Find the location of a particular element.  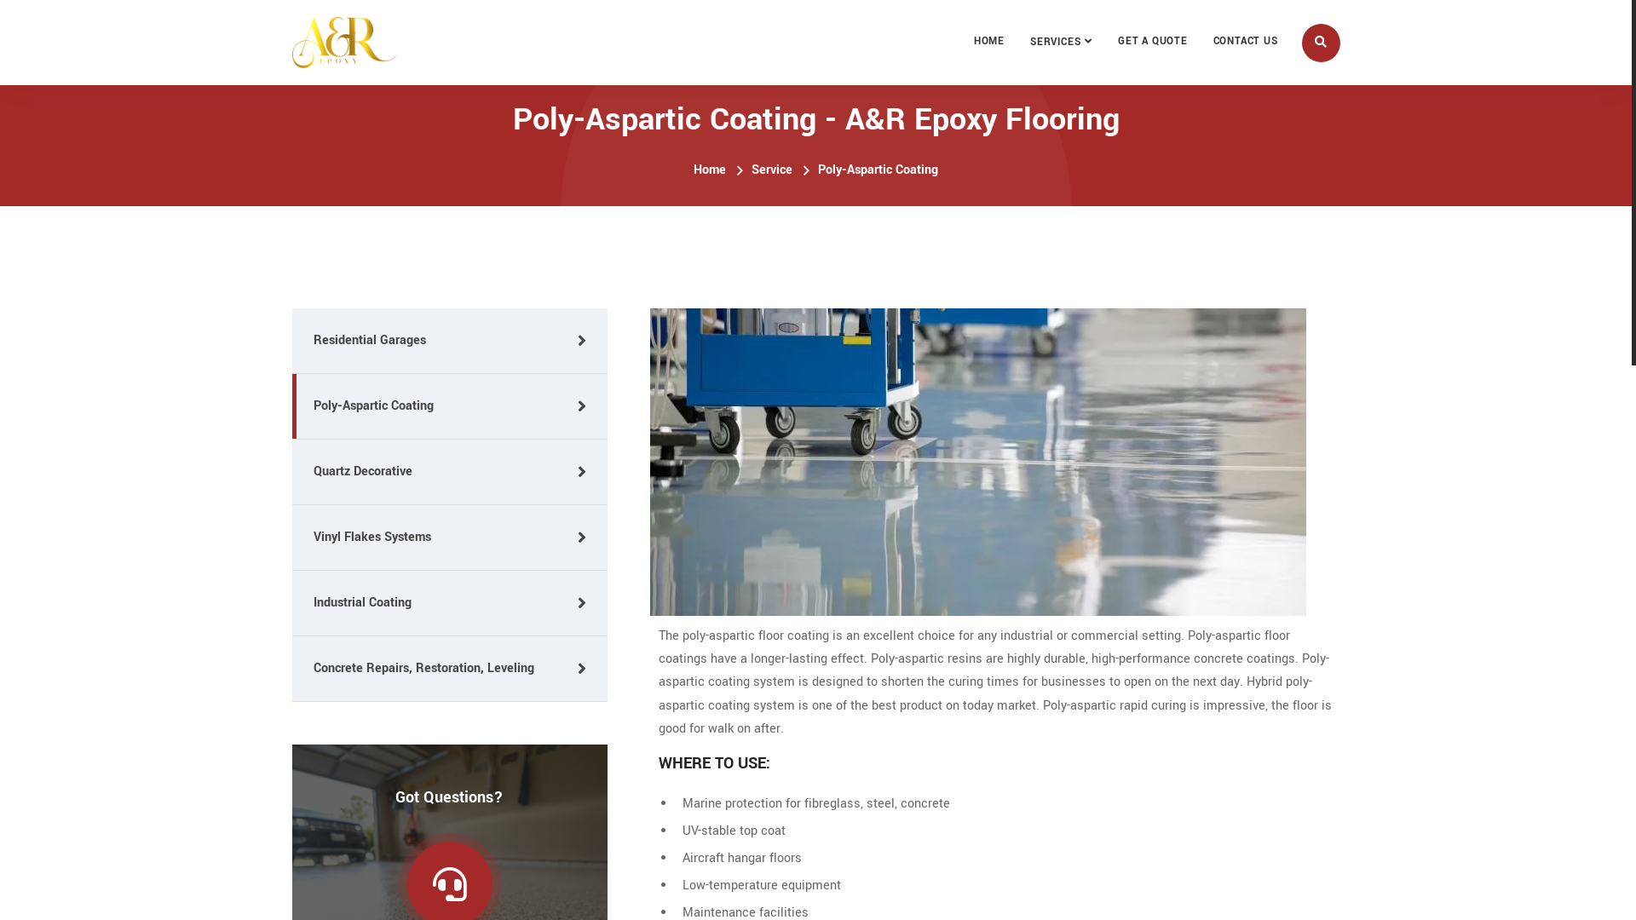

Vinyl Flakes Systems is located at coordinates (449, 538).